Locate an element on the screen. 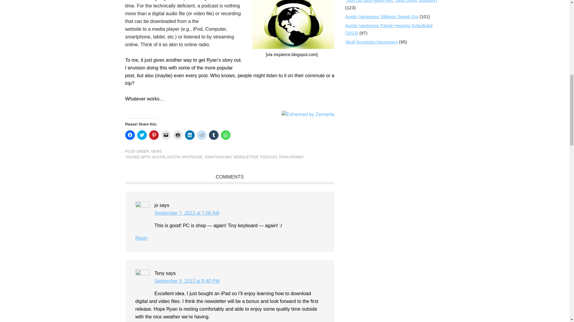  Click to share on Tumblr is located at coordinates (213, 135).